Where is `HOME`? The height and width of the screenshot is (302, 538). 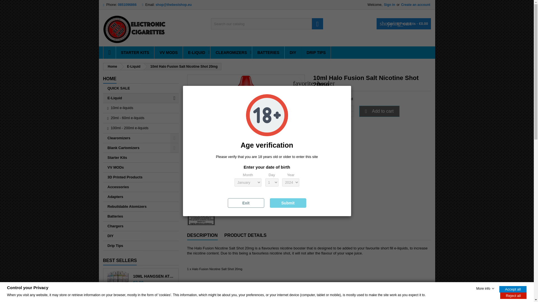
HOME is located at coordinates (110, 79).